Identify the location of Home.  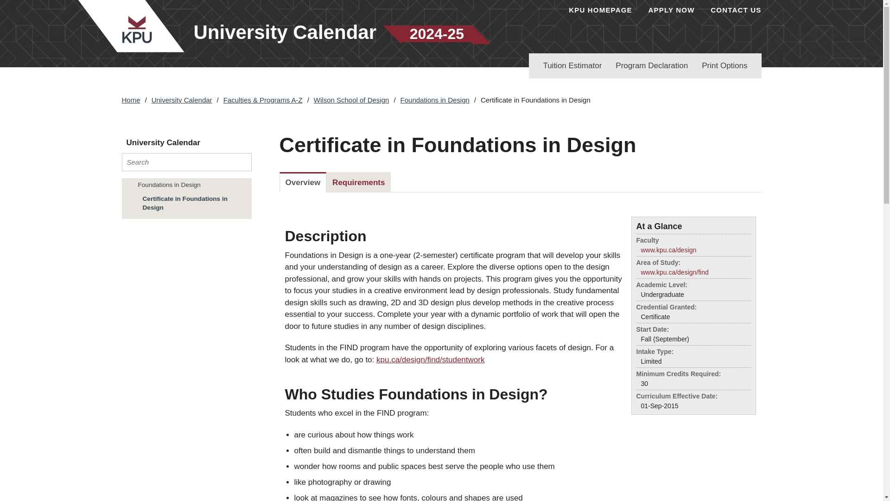
(130, 100).